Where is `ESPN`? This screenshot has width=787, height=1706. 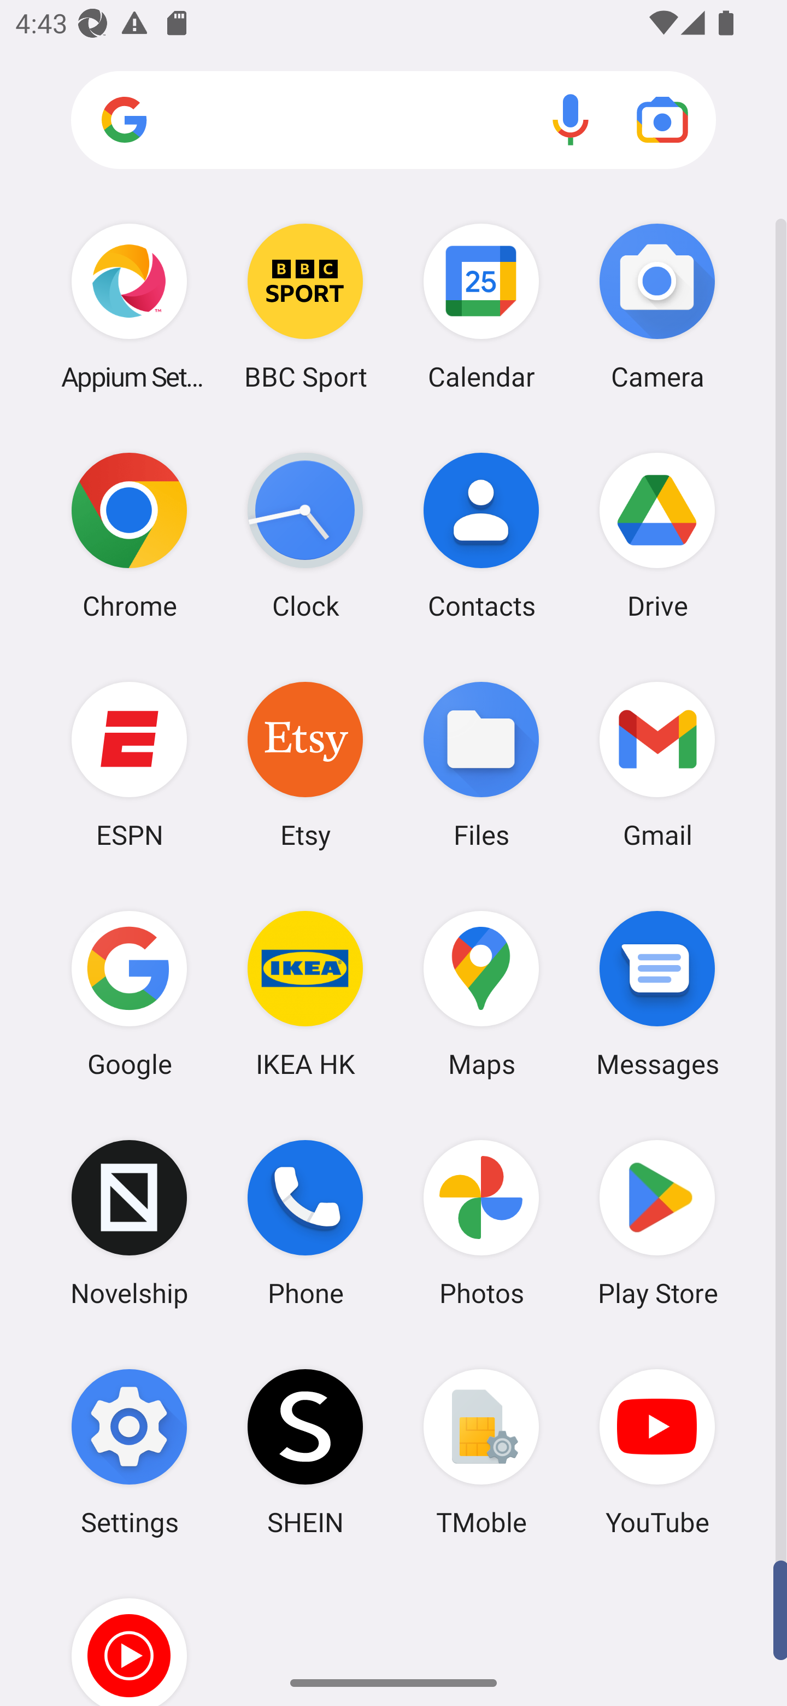 ESPN is located at coordinates (129, 764).